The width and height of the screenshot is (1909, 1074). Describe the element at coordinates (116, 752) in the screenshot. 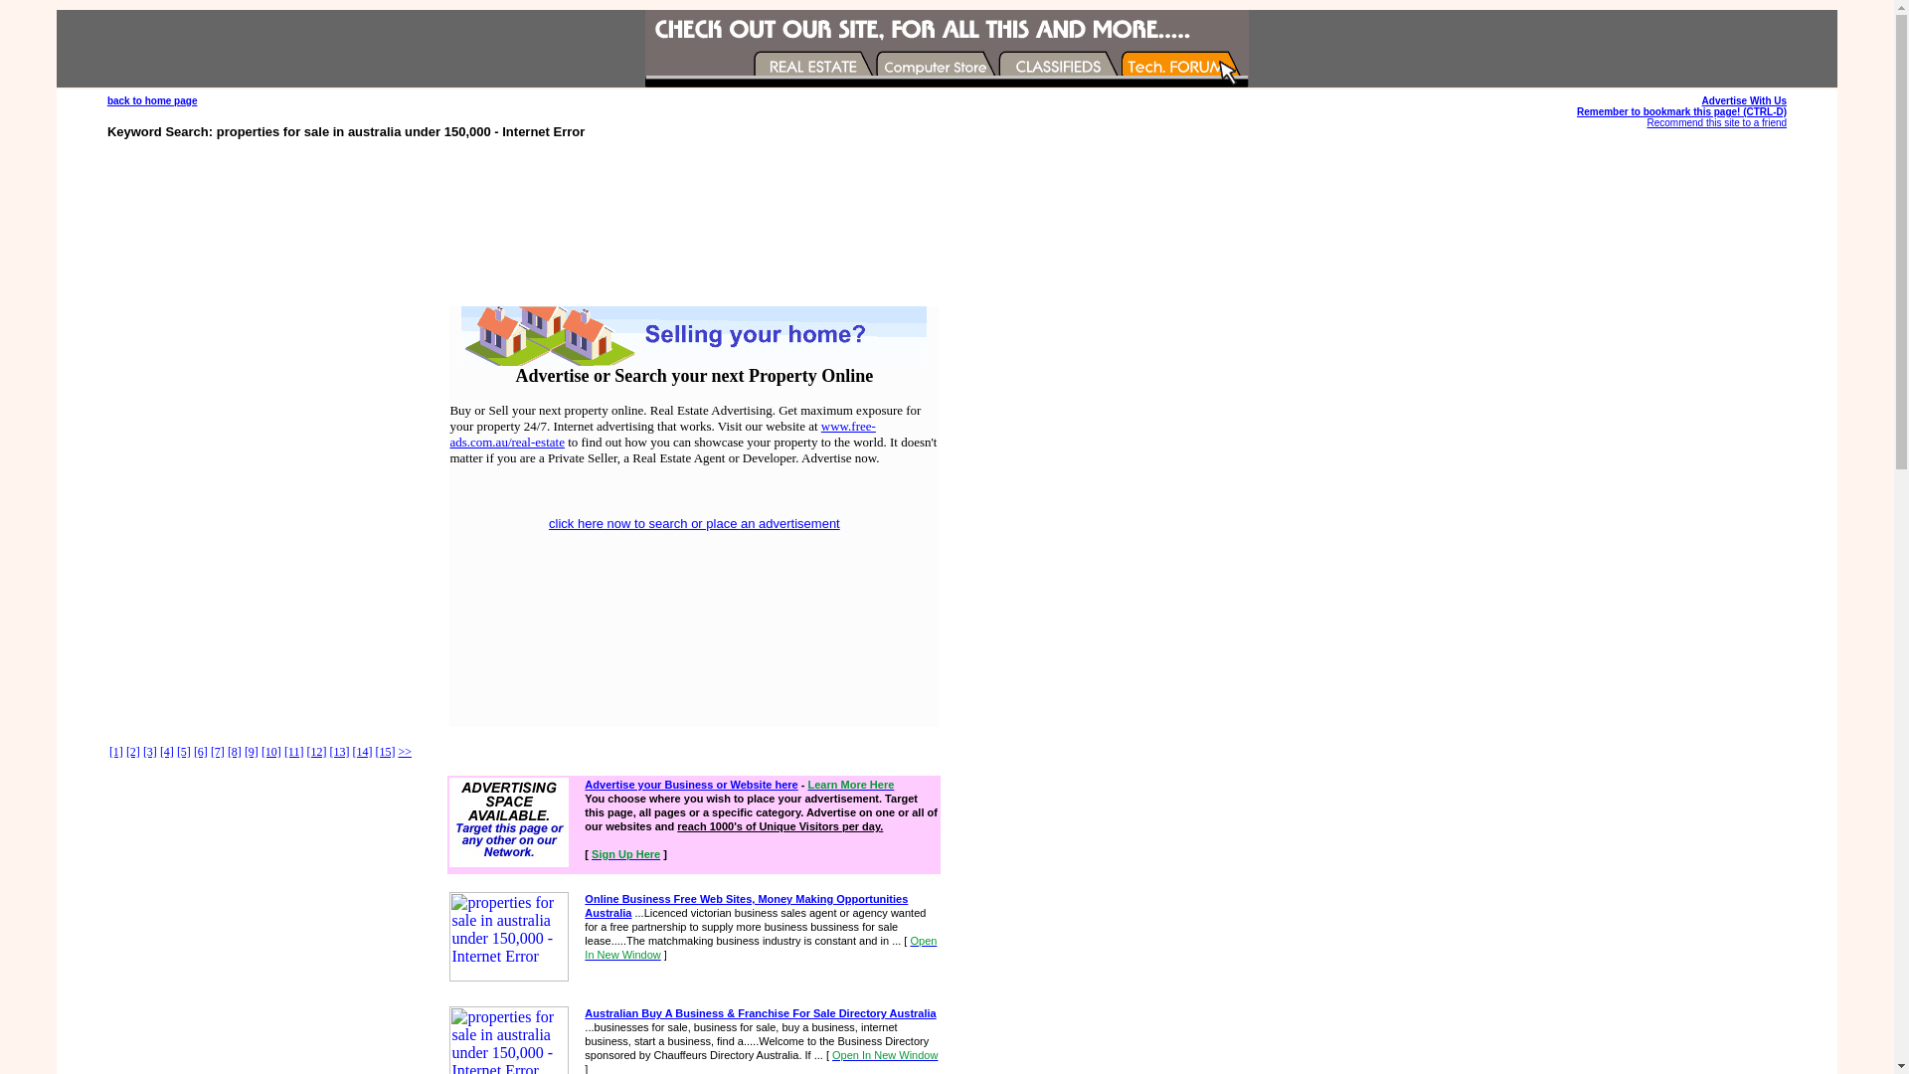

I see `[1]` at that location.